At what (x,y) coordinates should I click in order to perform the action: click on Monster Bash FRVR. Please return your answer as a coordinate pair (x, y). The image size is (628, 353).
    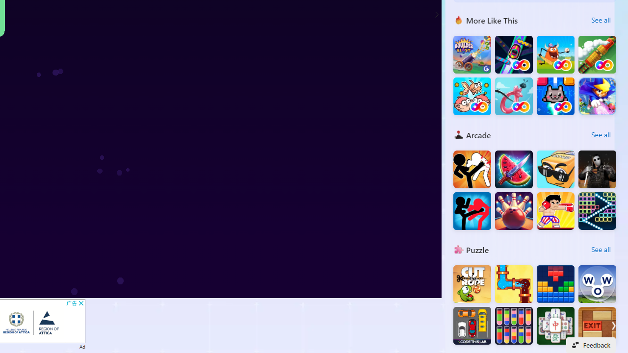
    Looking at the image, I should click on (555, 55).